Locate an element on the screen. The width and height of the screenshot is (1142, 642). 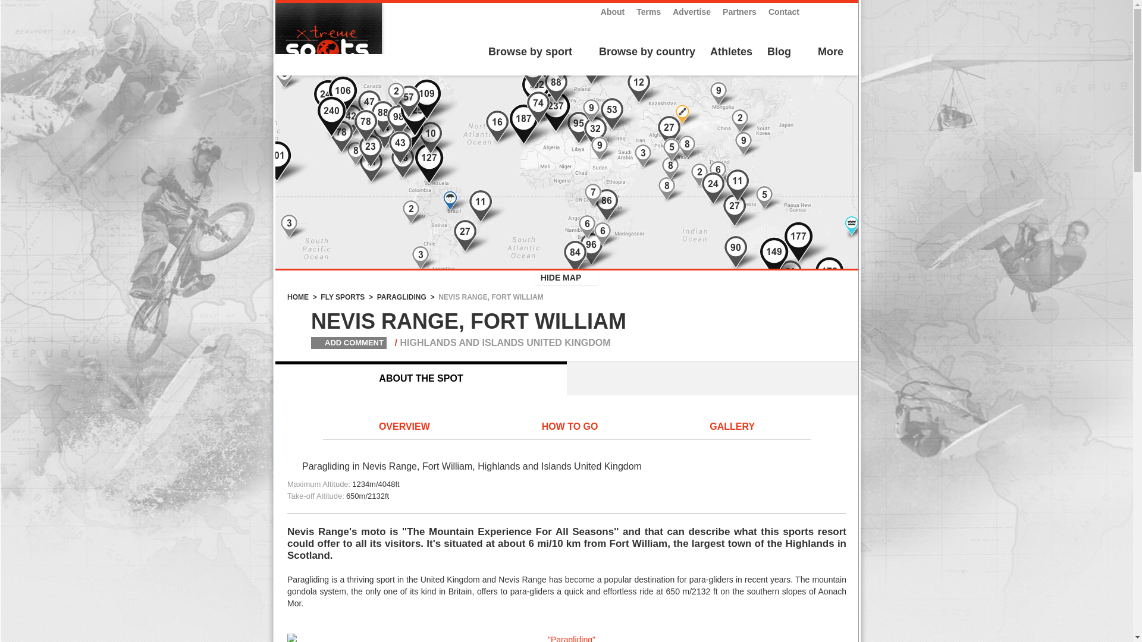
HOW TO GO is located at coordinates (570, 427).